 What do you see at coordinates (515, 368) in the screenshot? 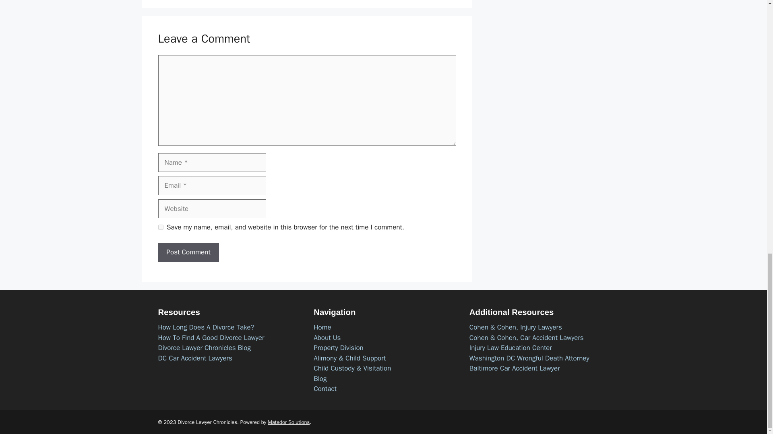
I see `Baltimore Car Accident Lawyer` at bounding box center [515, 368].